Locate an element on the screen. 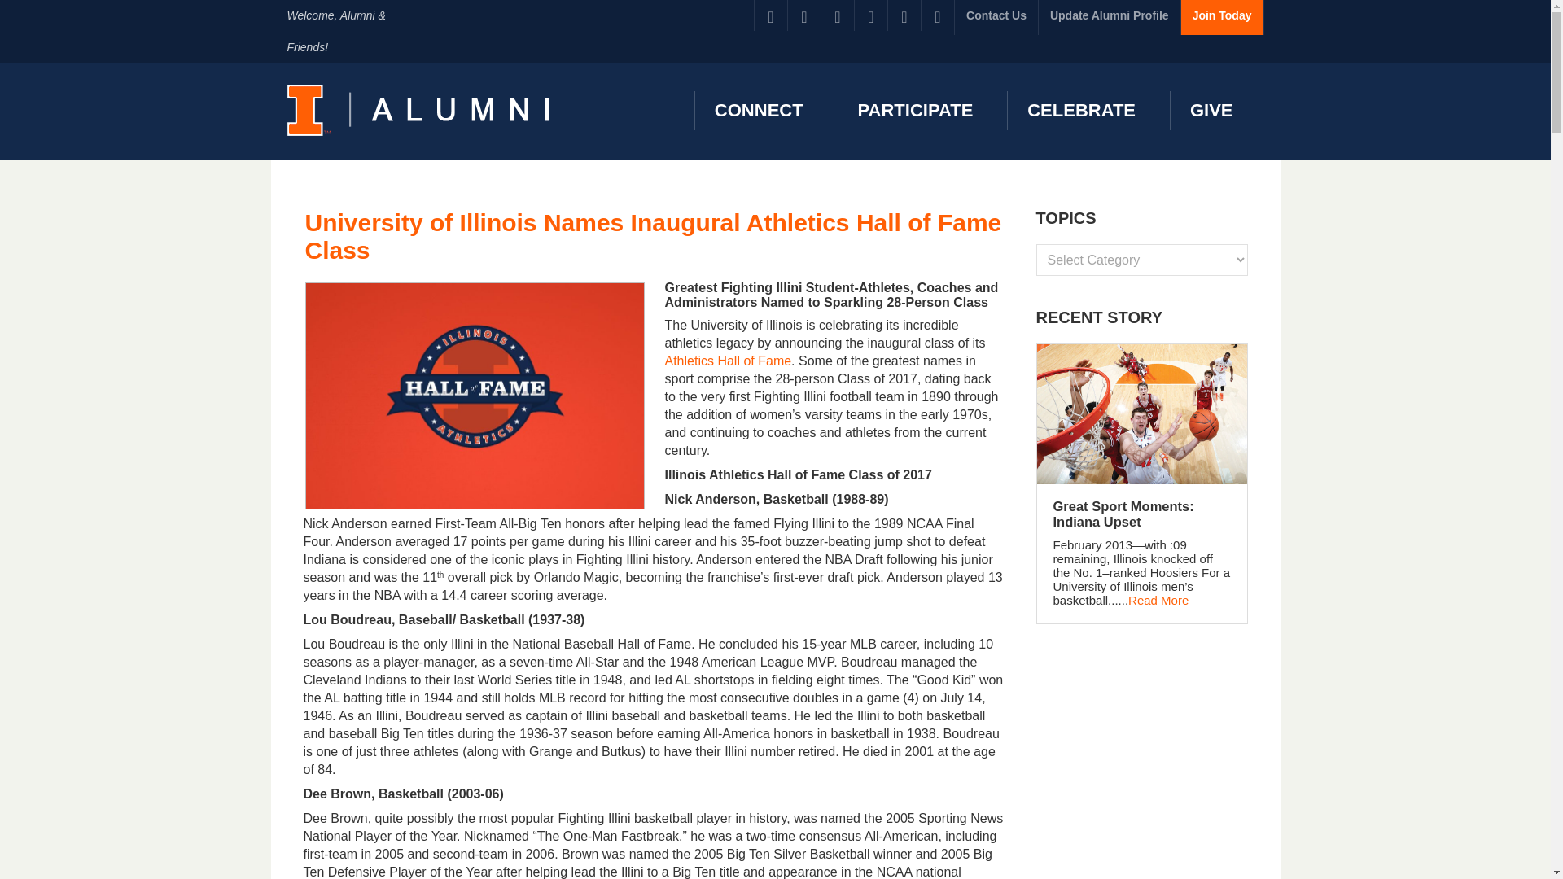 The image size is (1563, 879). Update Alumni Profile is located at coordinates (1109, 18).